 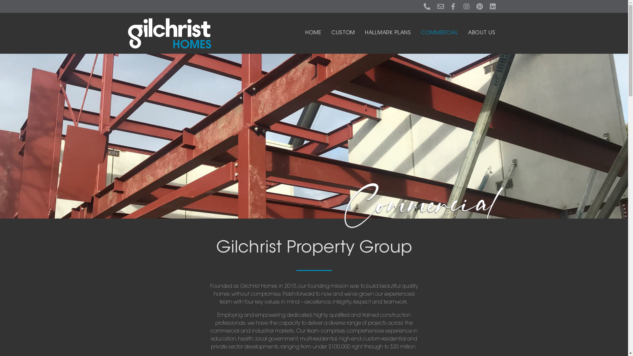 What do you see at coordinates (440, 33) in the screenshot?
I see `COMMERCIAL` at bounding box center [440, 33].